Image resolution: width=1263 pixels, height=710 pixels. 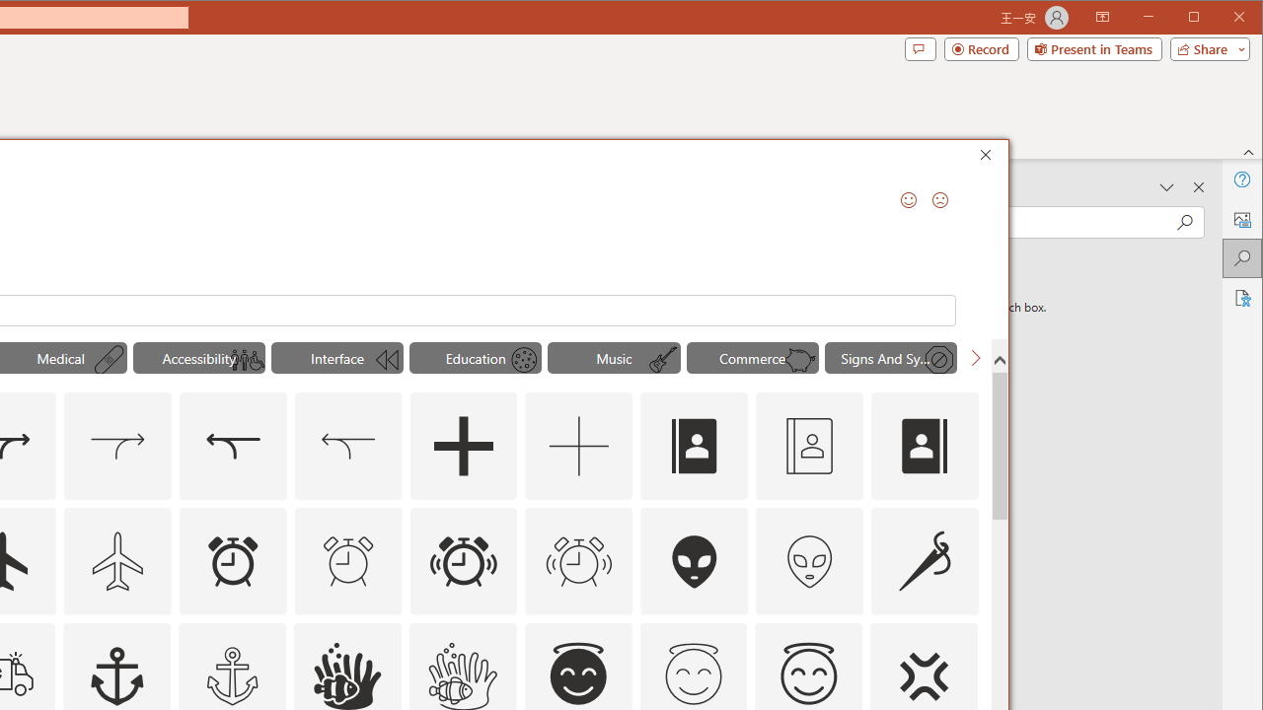 I want to click on "Interface" Icons., so click(x=337, y=357).